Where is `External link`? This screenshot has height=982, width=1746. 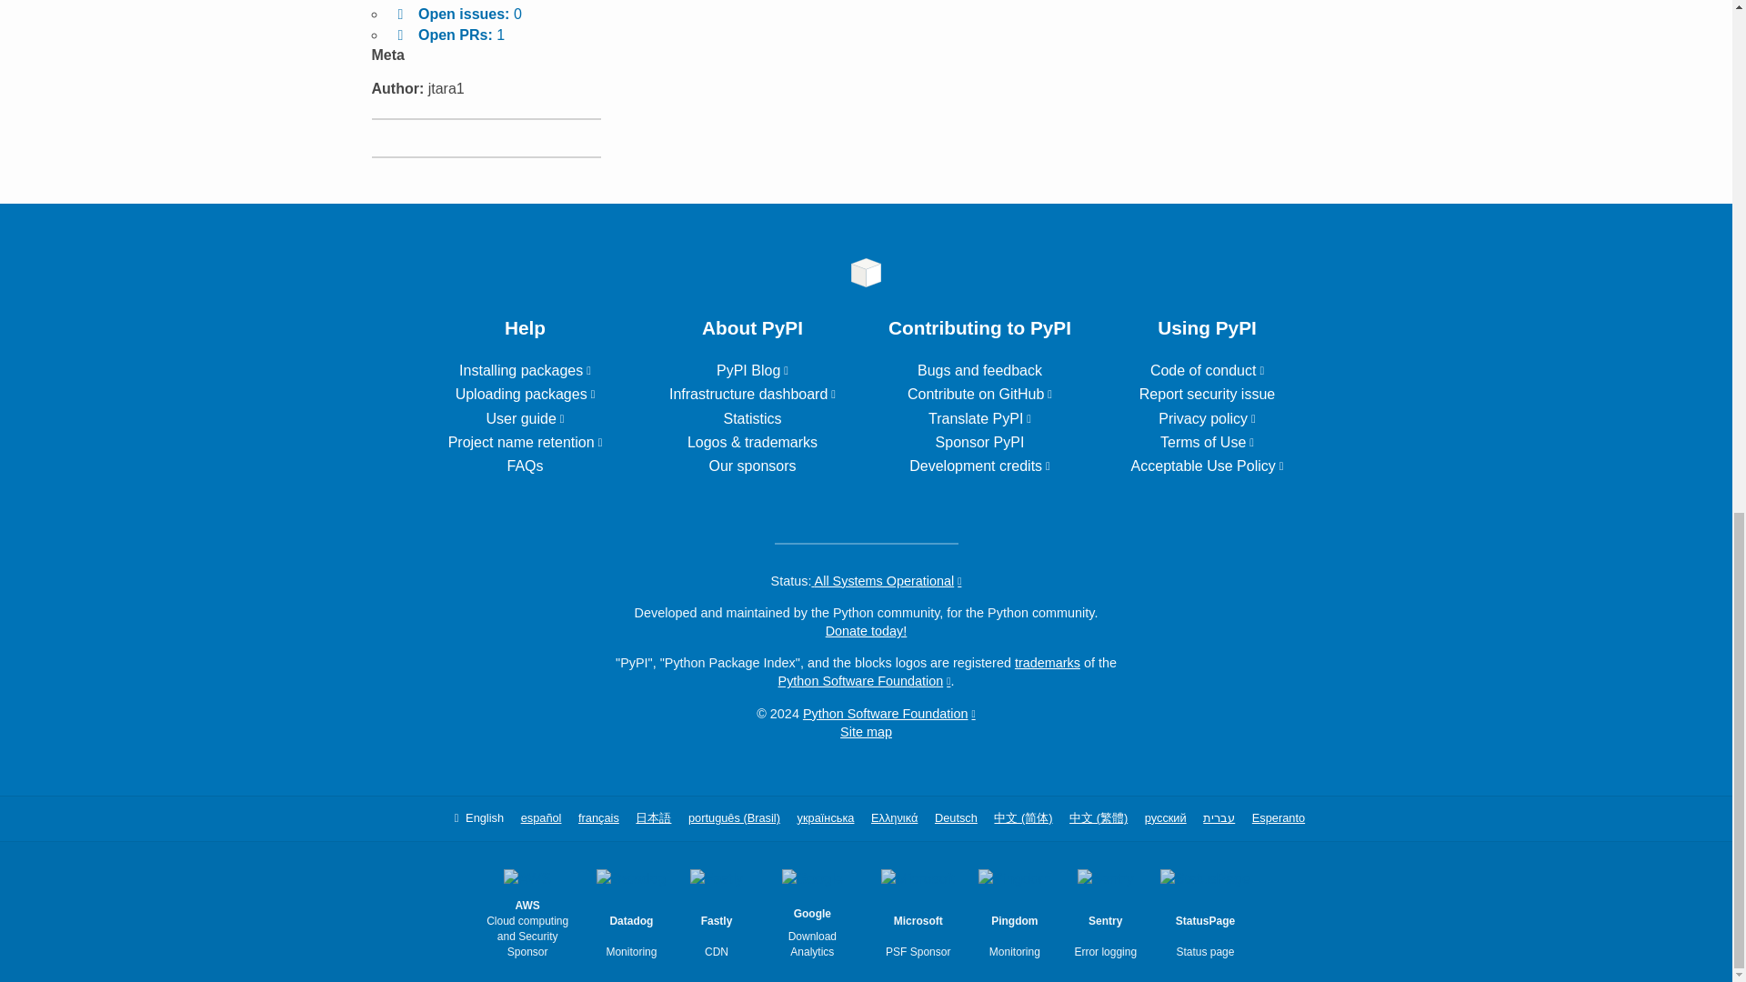
External link is located at coordinates (525, 369).